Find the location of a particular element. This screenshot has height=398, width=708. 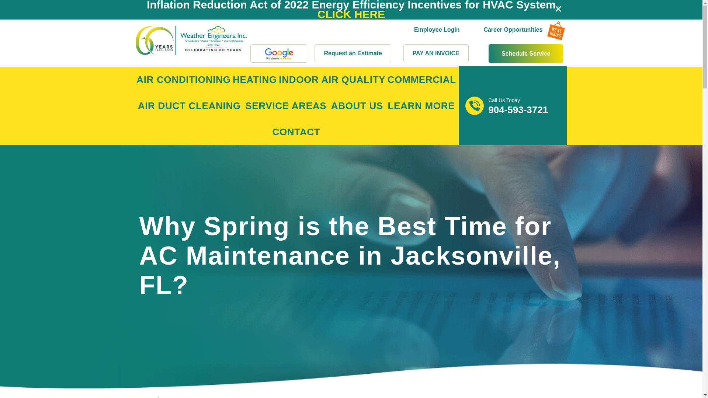

PAY AN INVOICE is located at coordinates (436, 53).